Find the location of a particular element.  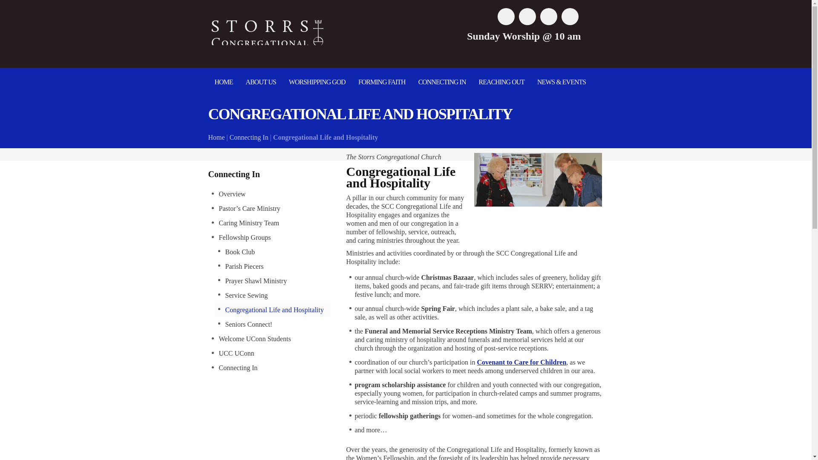

HOME is located at coordinates (223, 82).